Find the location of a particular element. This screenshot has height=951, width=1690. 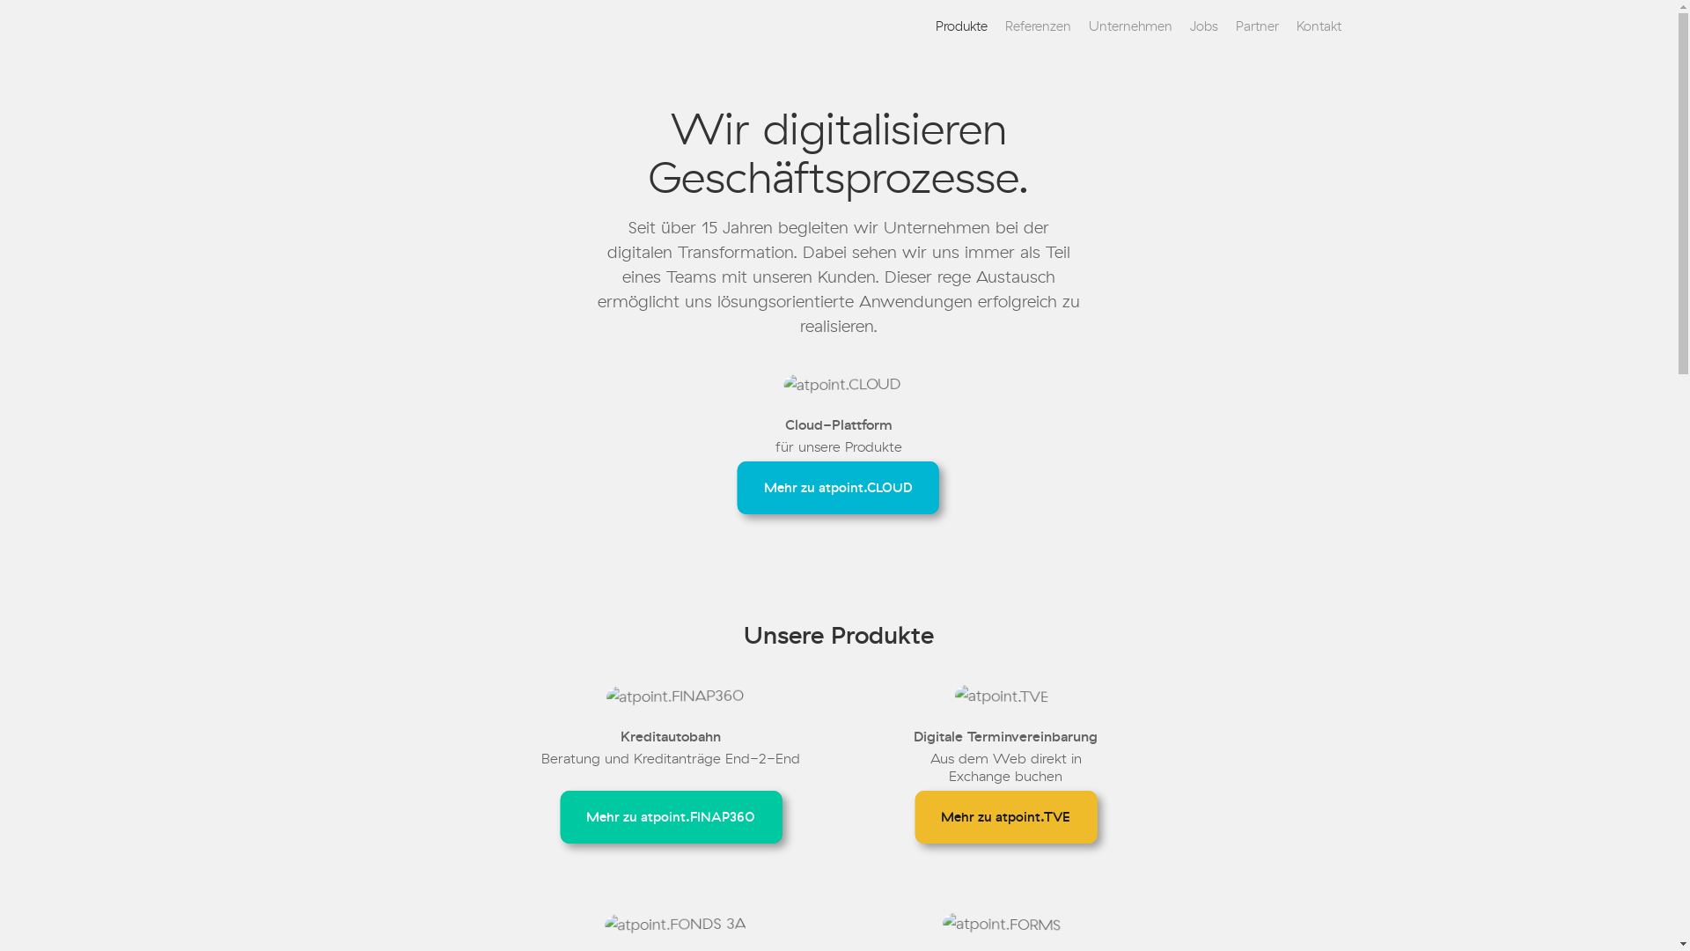

Kontakt is located at coordinates (1319, 26).